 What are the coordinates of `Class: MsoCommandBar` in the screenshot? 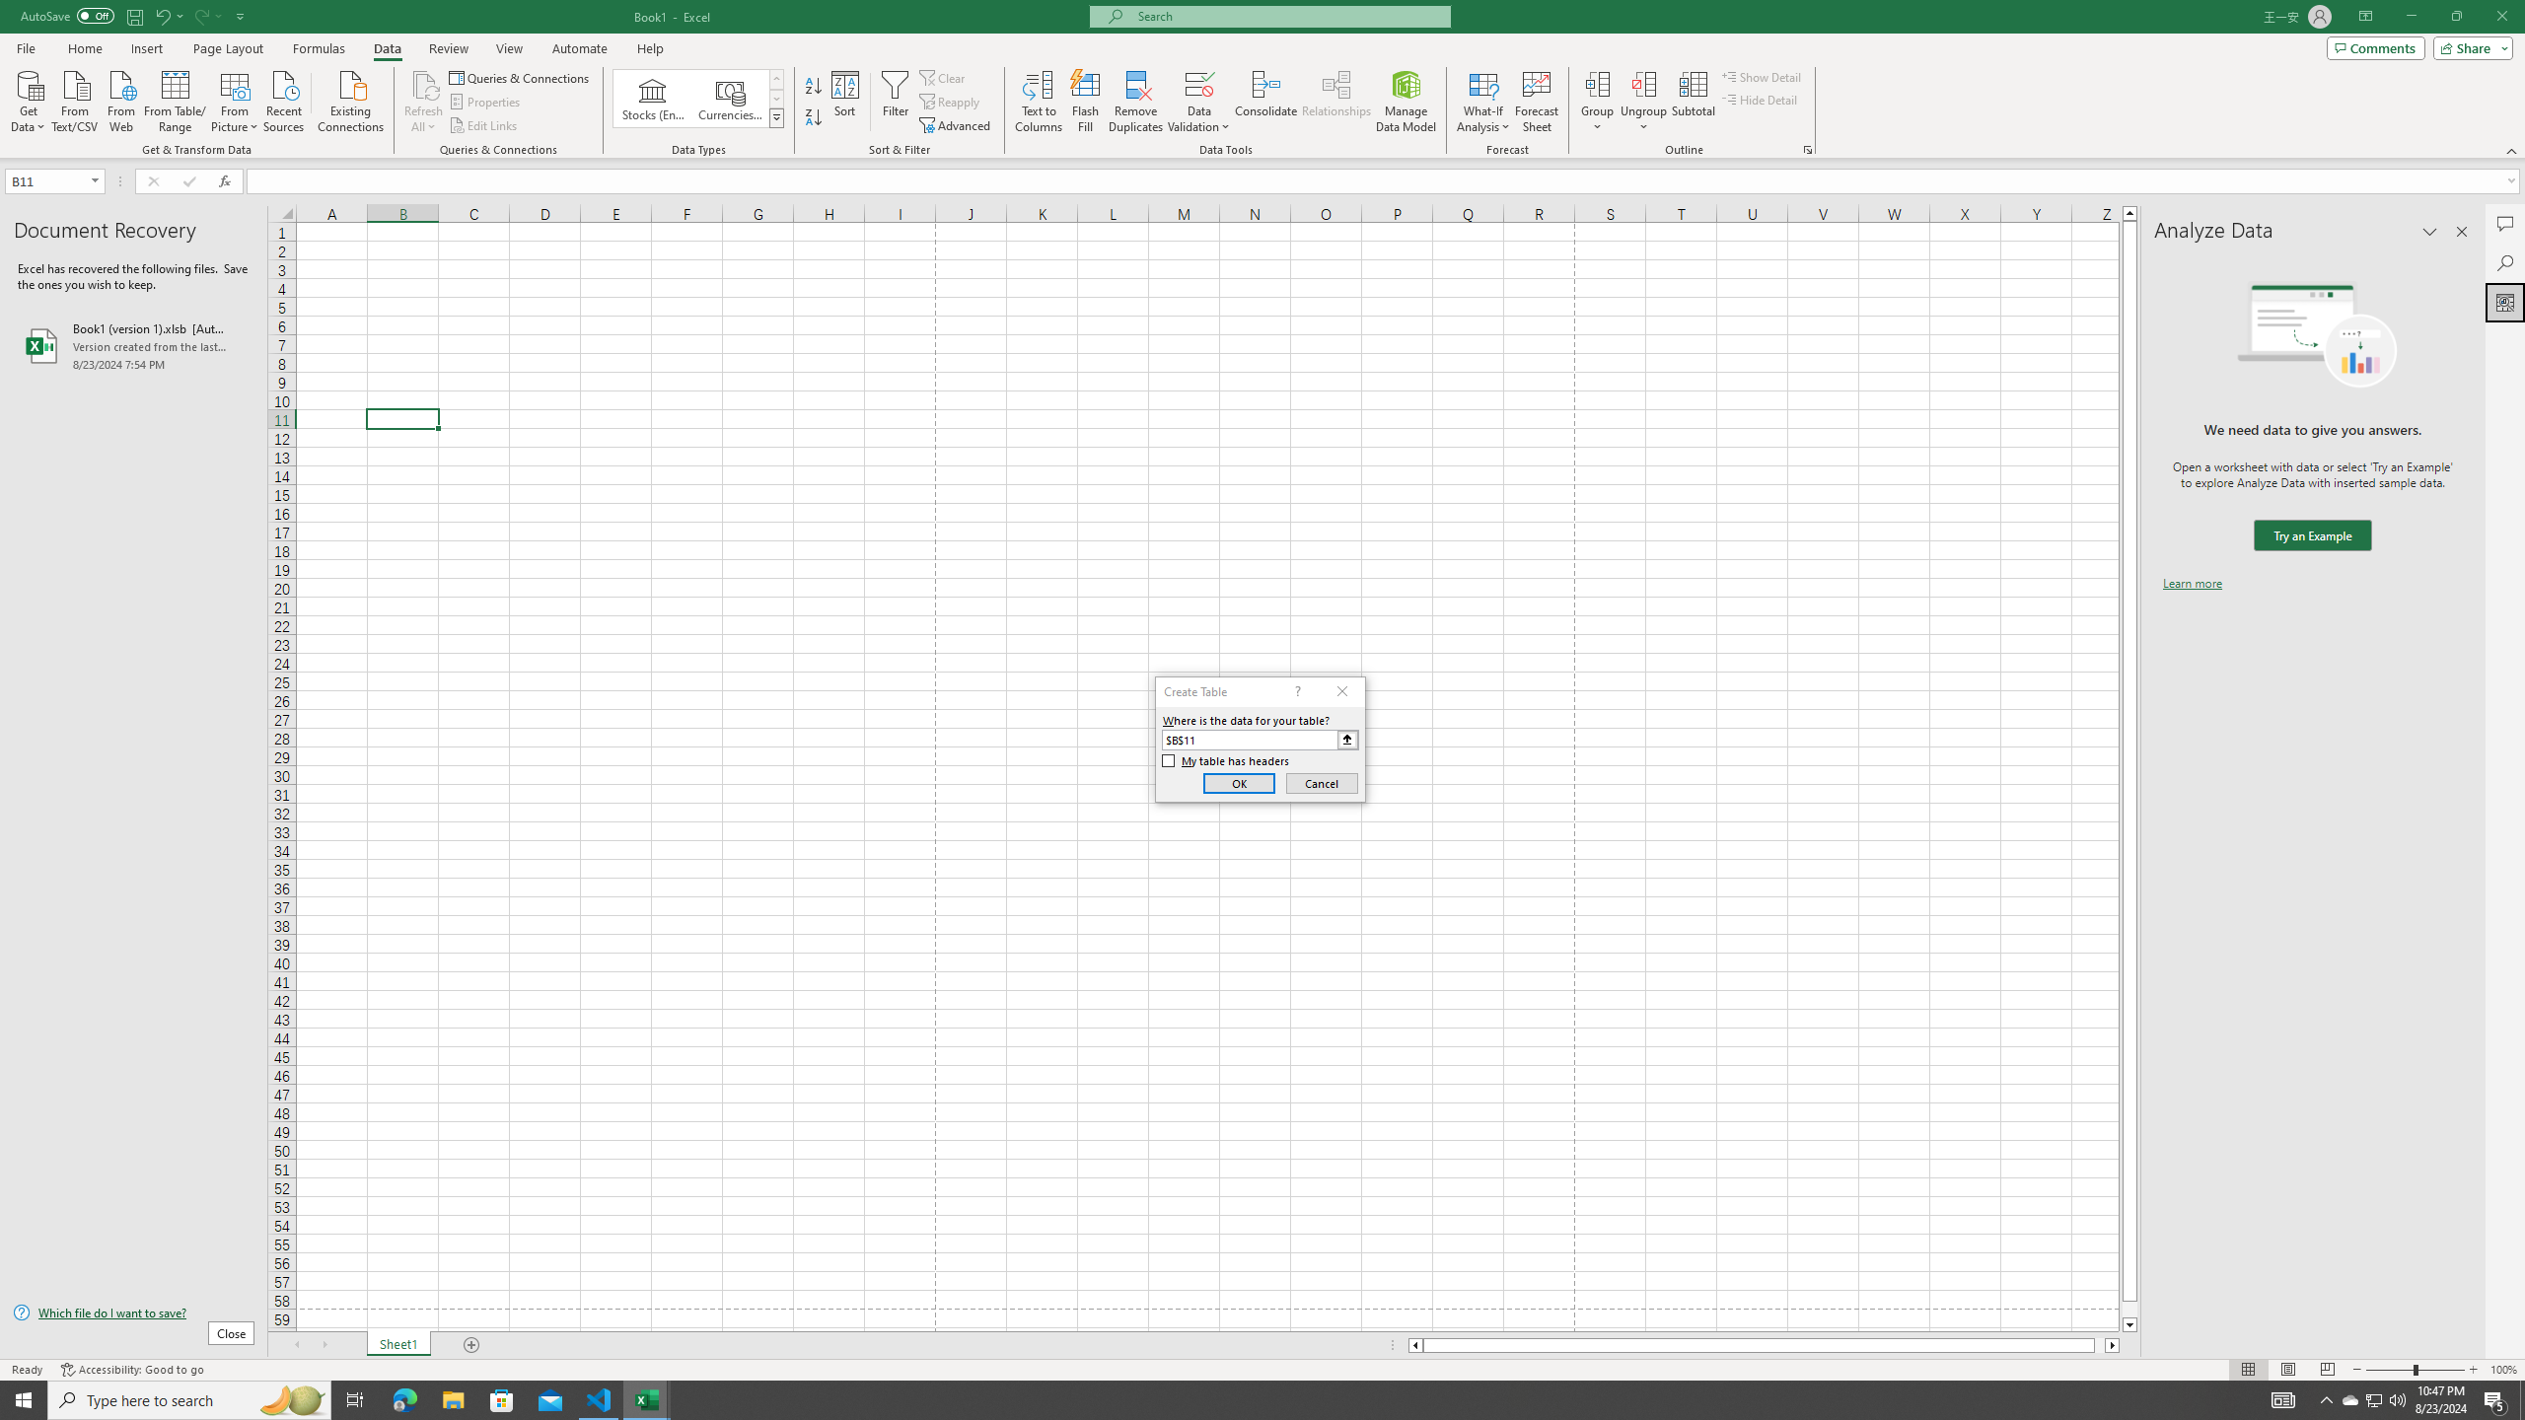 It's located at (1262, 79).